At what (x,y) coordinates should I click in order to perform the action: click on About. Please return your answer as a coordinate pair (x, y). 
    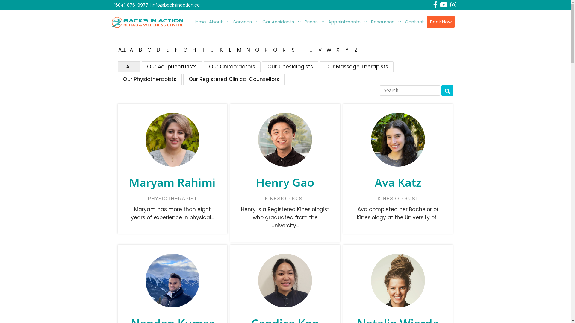
    Looking at the image, I should click on (219, 22).